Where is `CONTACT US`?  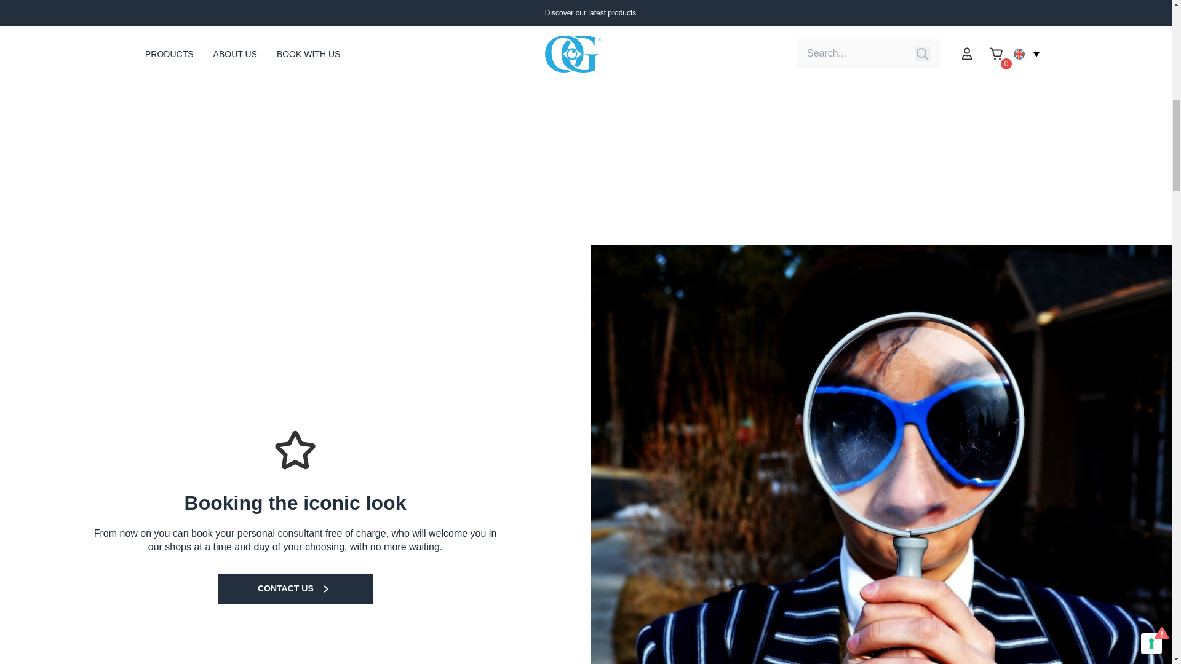
CONTACT US is located at coordinates (295, 589).